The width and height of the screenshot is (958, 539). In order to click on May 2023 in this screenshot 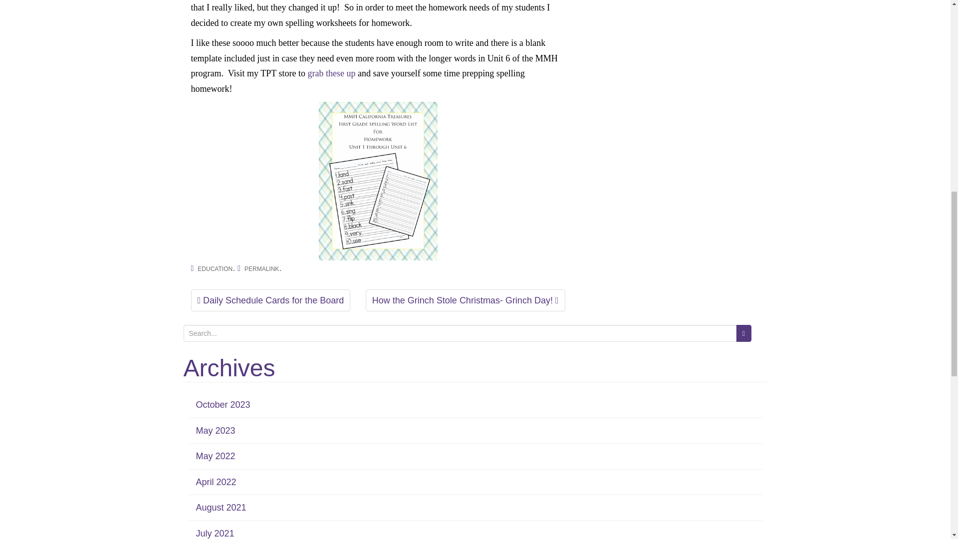, I will do `click(215, 430)`.